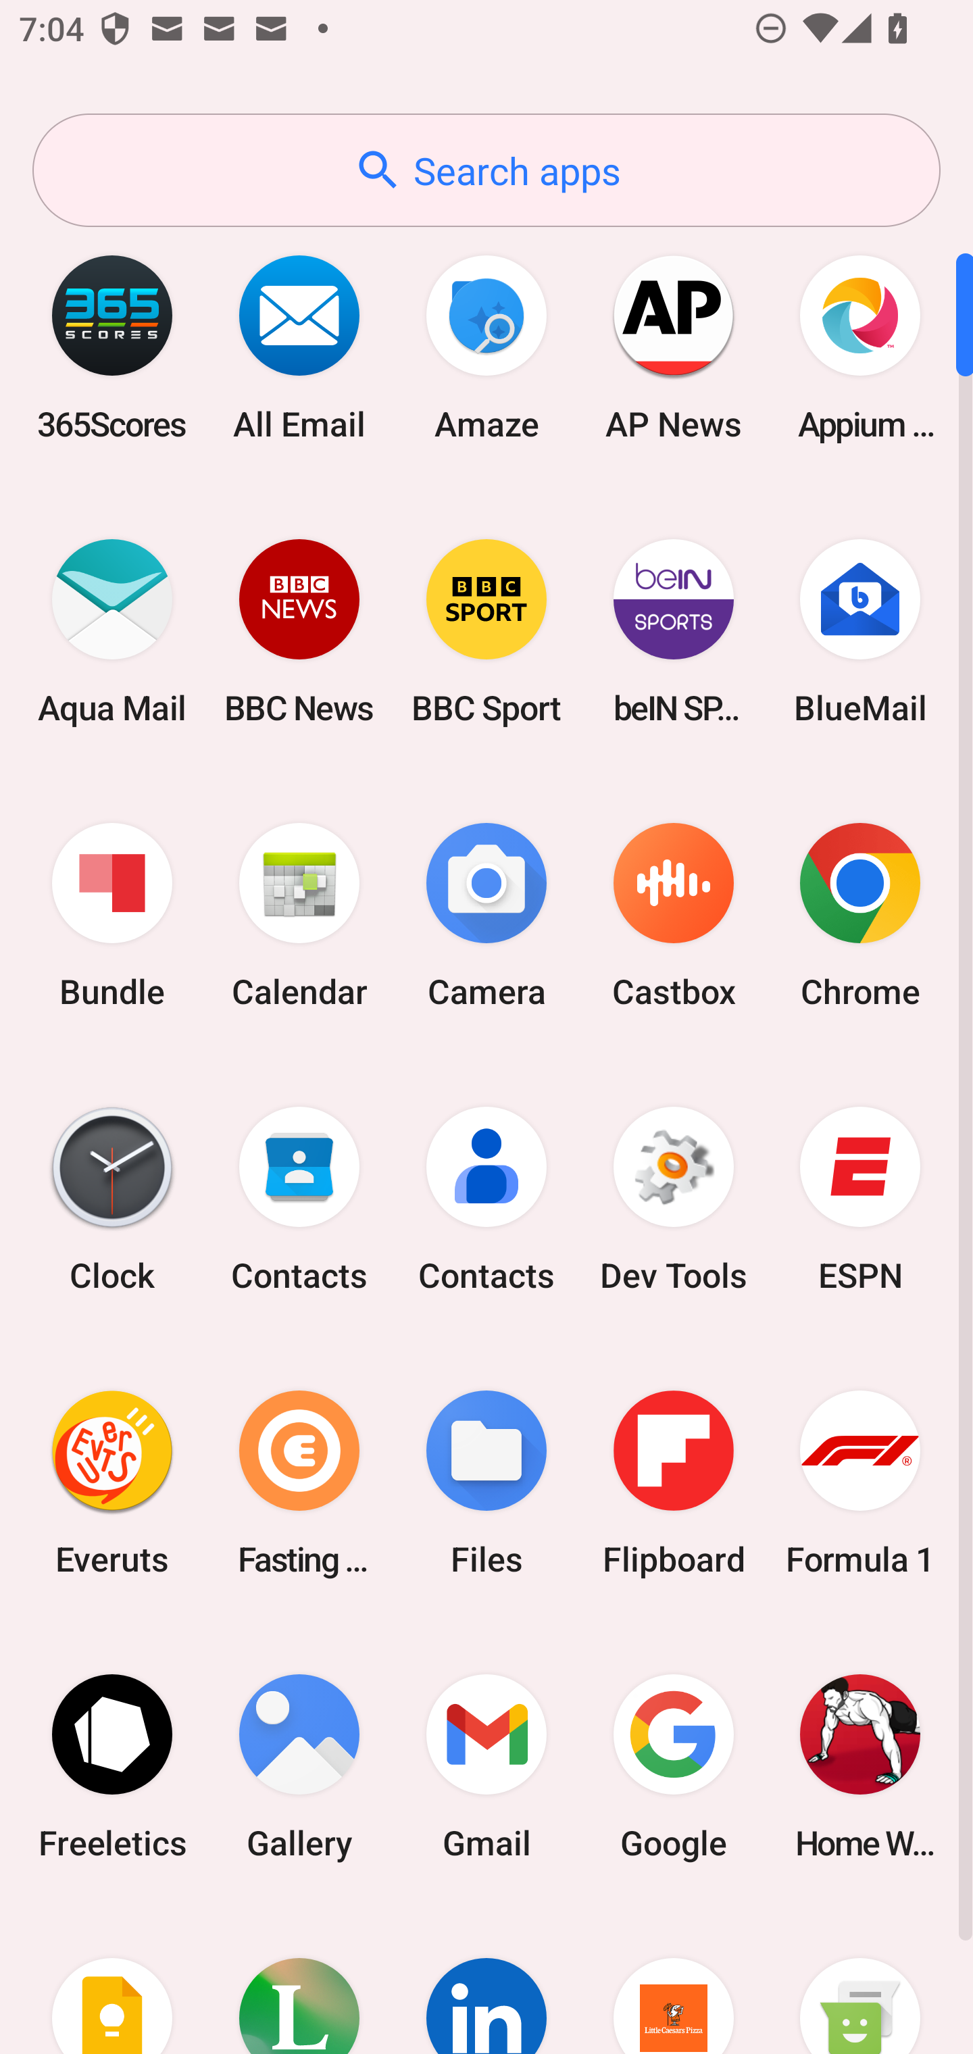 This screenshot has height=2054, width=973. I want to click on Flipboard, so click(673, 1482).